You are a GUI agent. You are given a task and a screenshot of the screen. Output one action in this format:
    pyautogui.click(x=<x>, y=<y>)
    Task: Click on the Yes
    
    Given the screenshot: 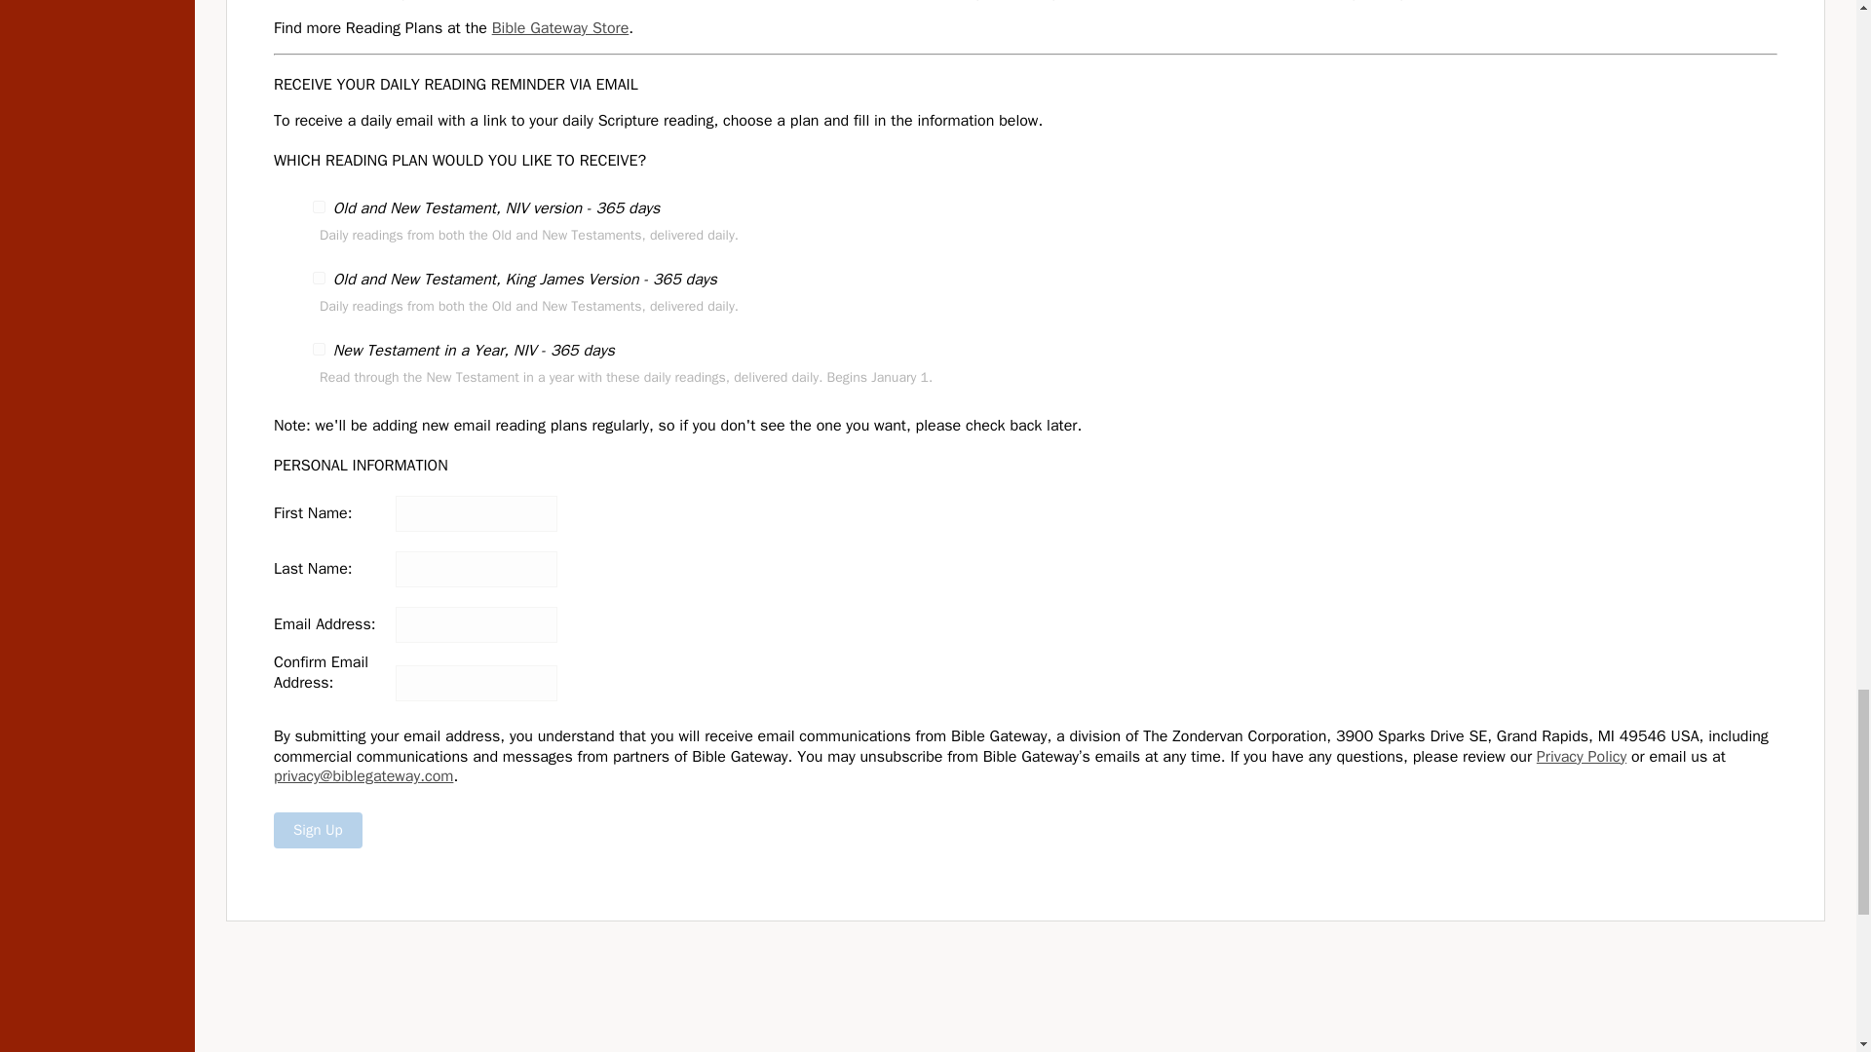 What is the action you would take?
    pyautogui.click(x=319, y=349)
    